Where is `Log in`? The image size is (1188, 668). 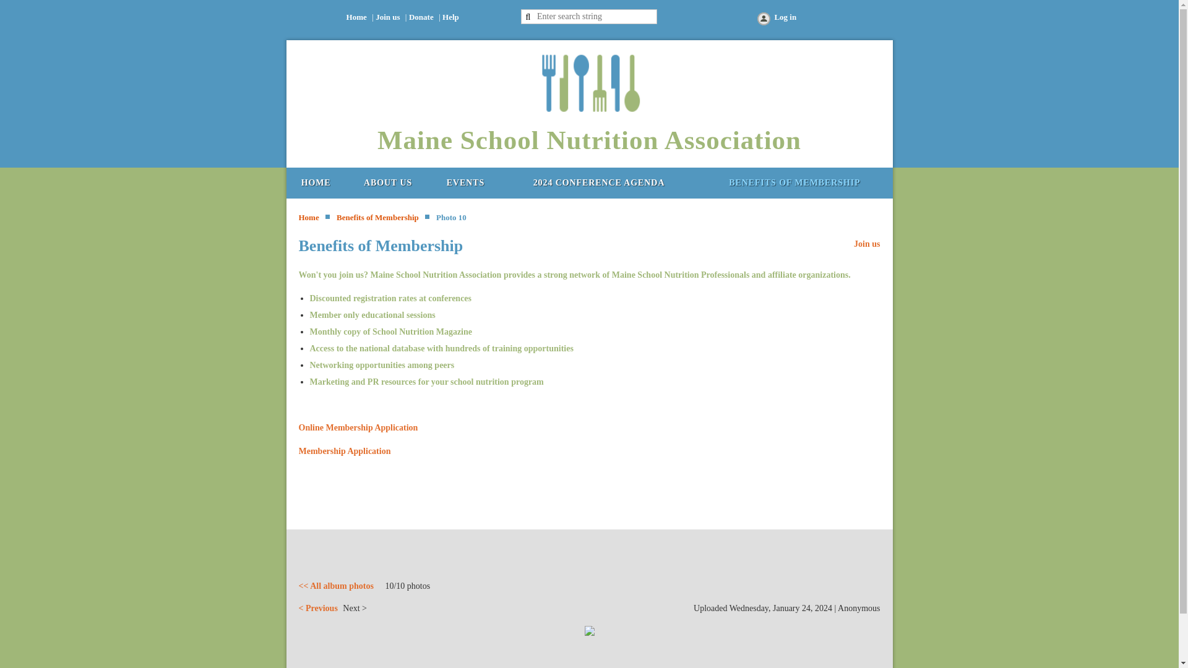 Log in is located at coordinates (776, 20).